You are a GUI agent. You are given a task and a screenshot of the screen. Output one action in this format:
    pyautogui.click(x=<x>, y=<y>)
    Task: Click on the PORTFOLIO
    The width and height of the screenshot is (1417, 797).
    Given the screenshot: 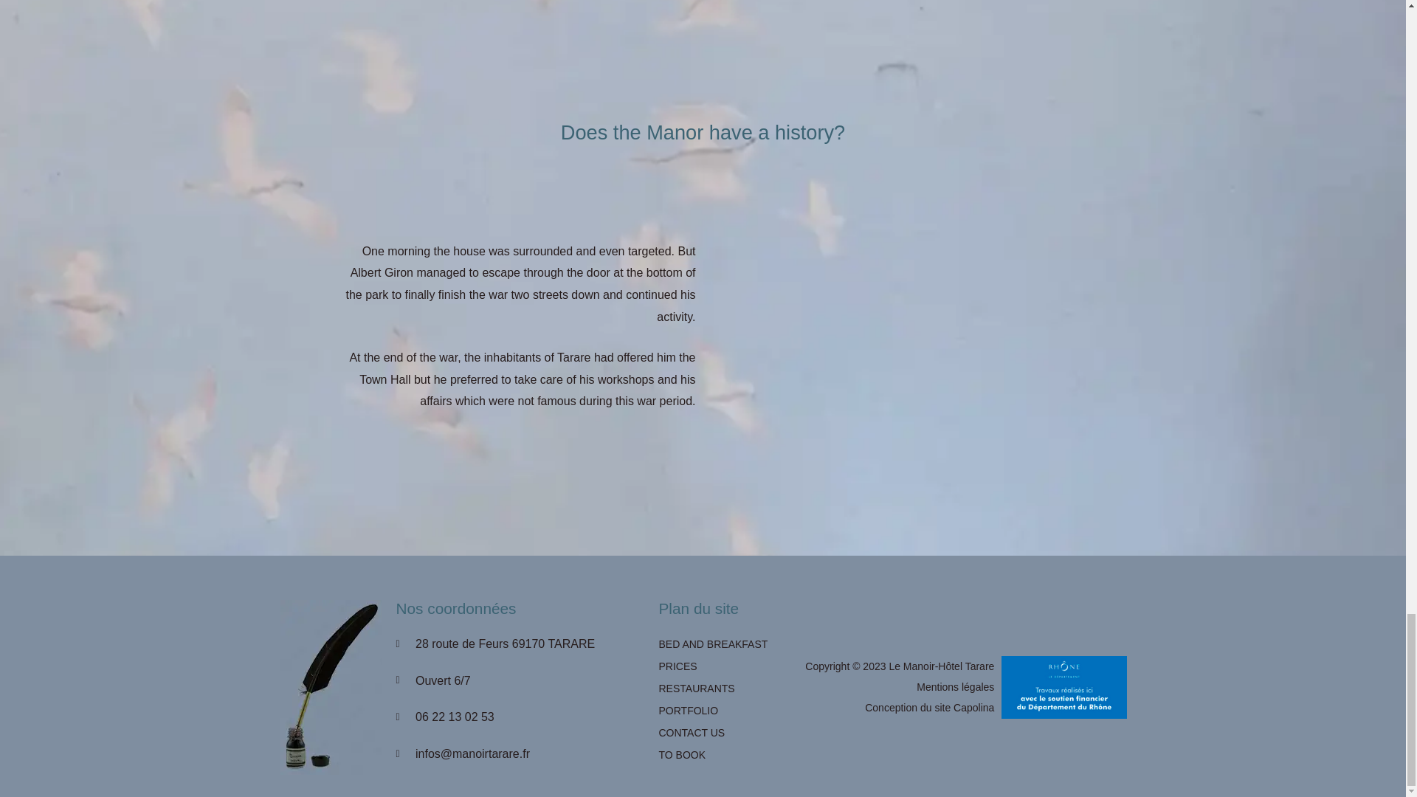 What is the action you would take?
    pyautogui.click(x=716, y=711)
    